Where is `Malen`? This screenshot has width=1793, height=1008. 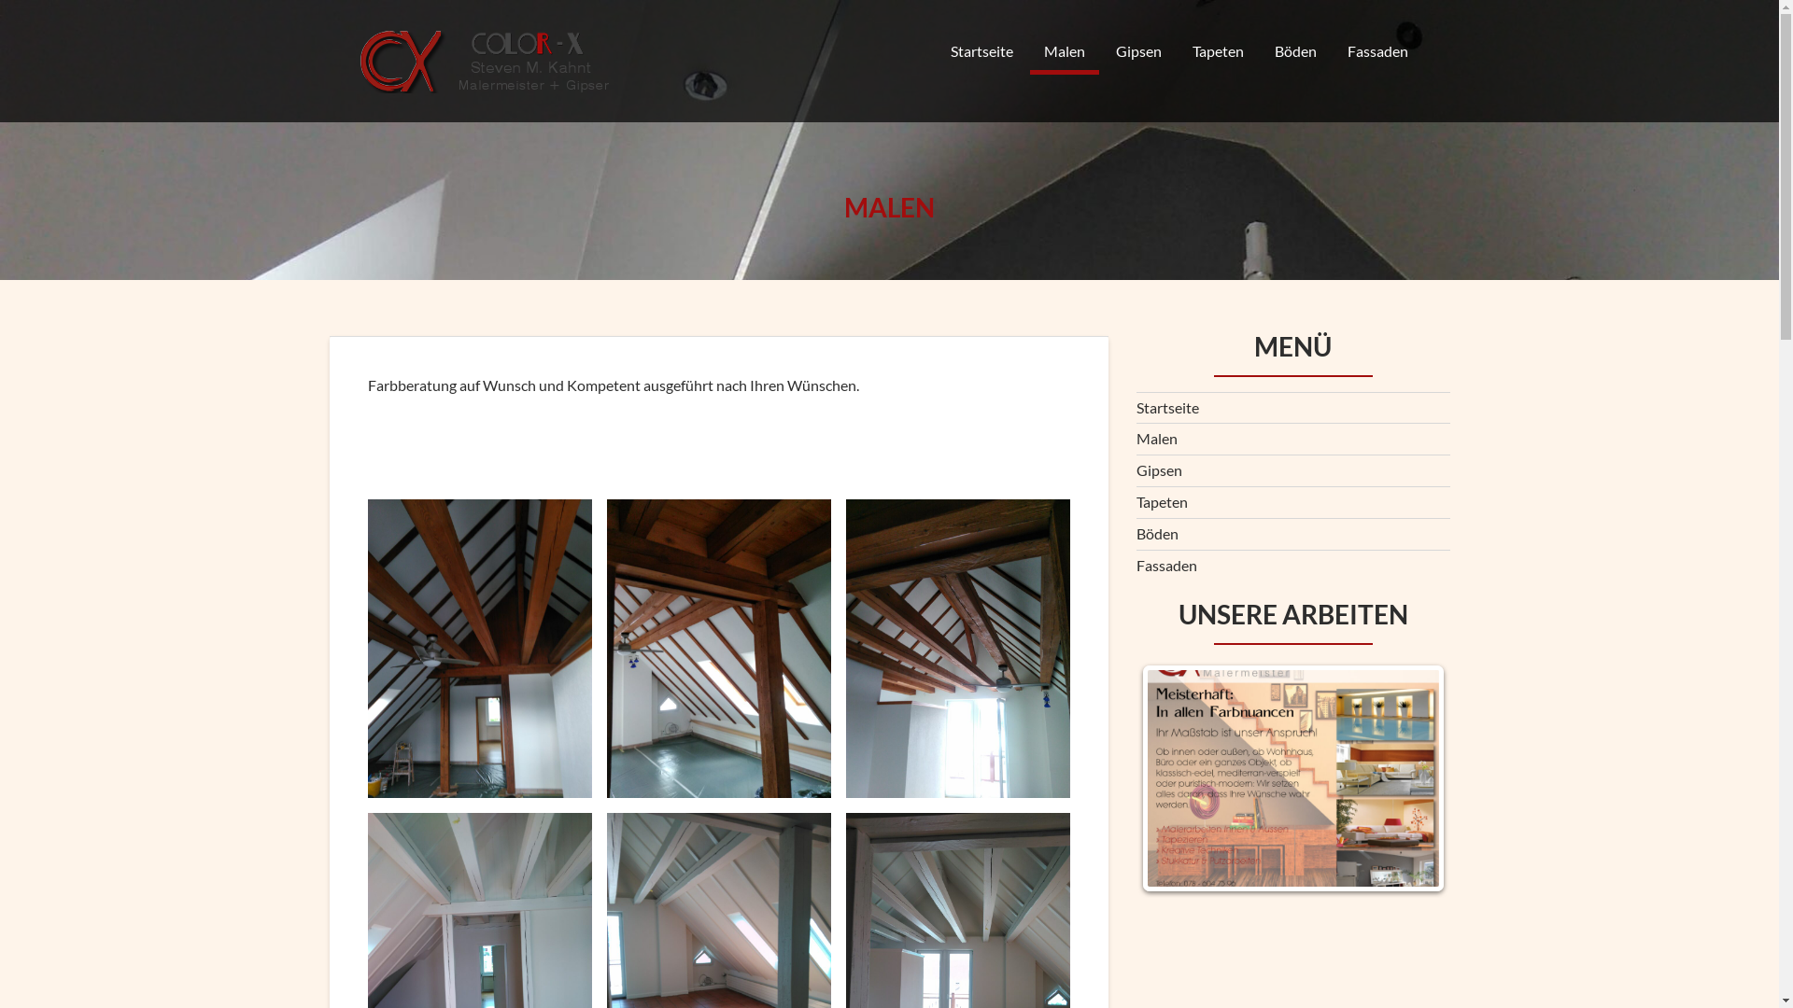
Malen is located at coordinates (1064, 51).